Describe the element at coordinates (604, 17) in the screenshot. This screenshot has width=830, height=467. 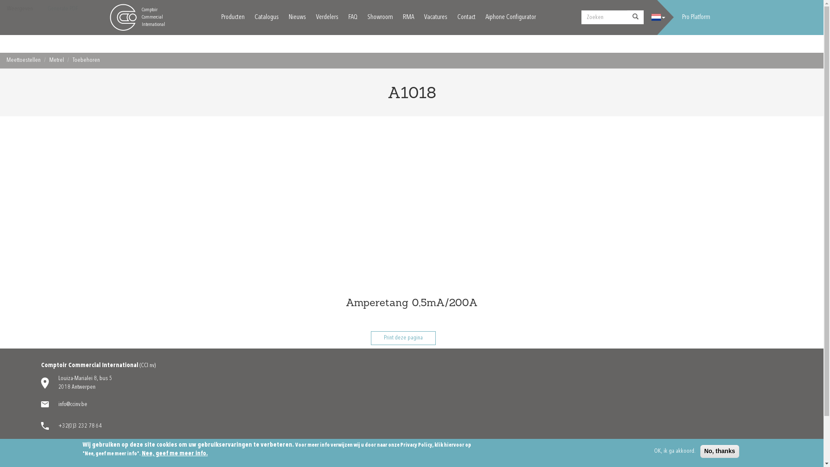
I see `Geef de woorden op waarnaar u wilt zoeken.` at that location.